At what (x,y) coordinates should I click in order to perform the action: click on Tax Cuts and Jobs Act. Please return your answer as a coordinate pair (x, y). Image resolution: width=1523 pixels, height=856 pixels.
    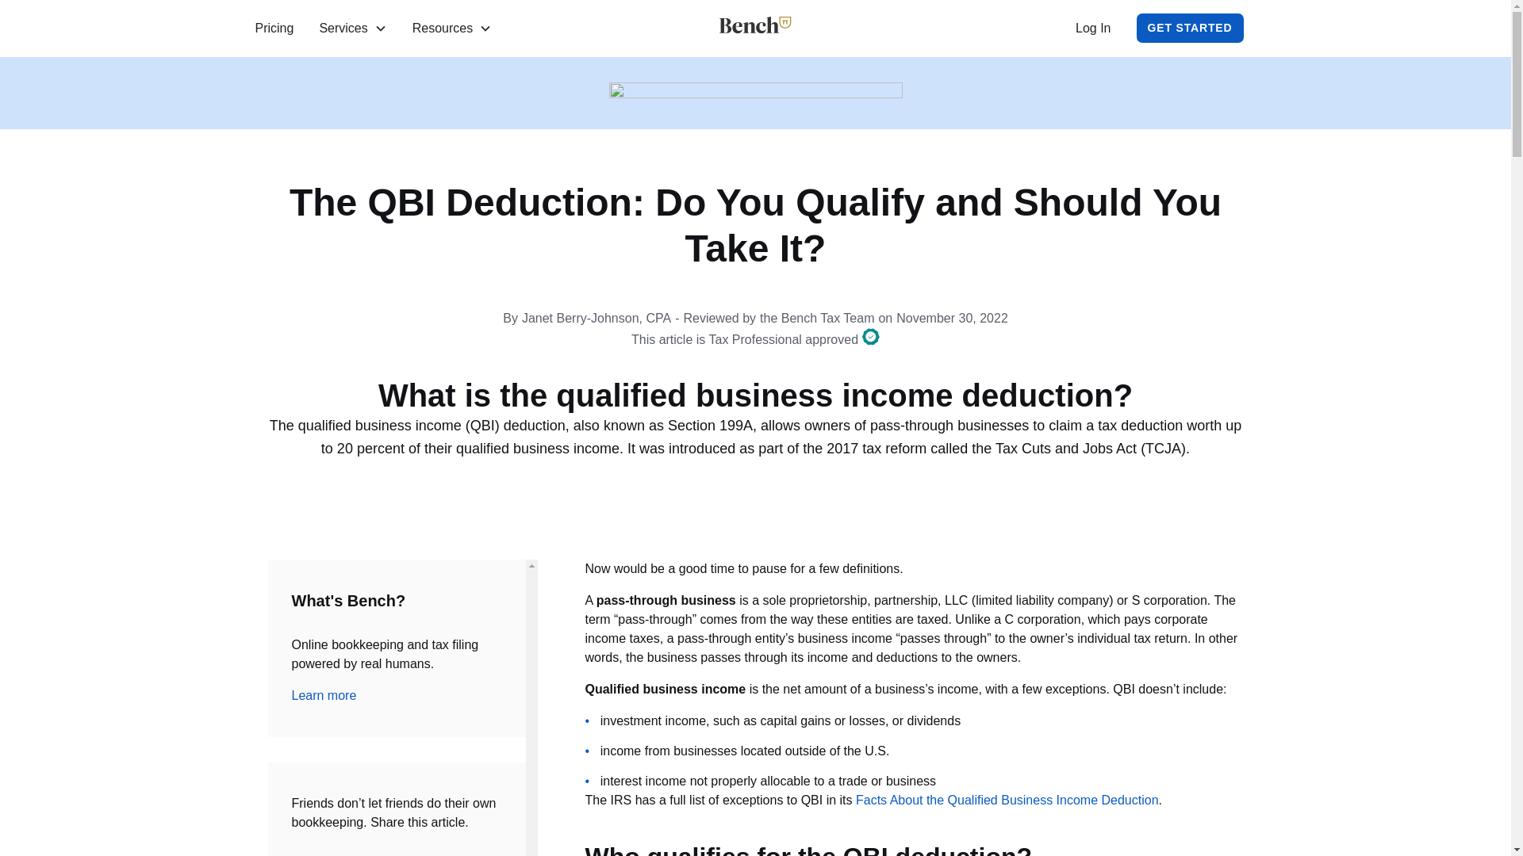
    Looking at the image, I should click on (1066, 449).